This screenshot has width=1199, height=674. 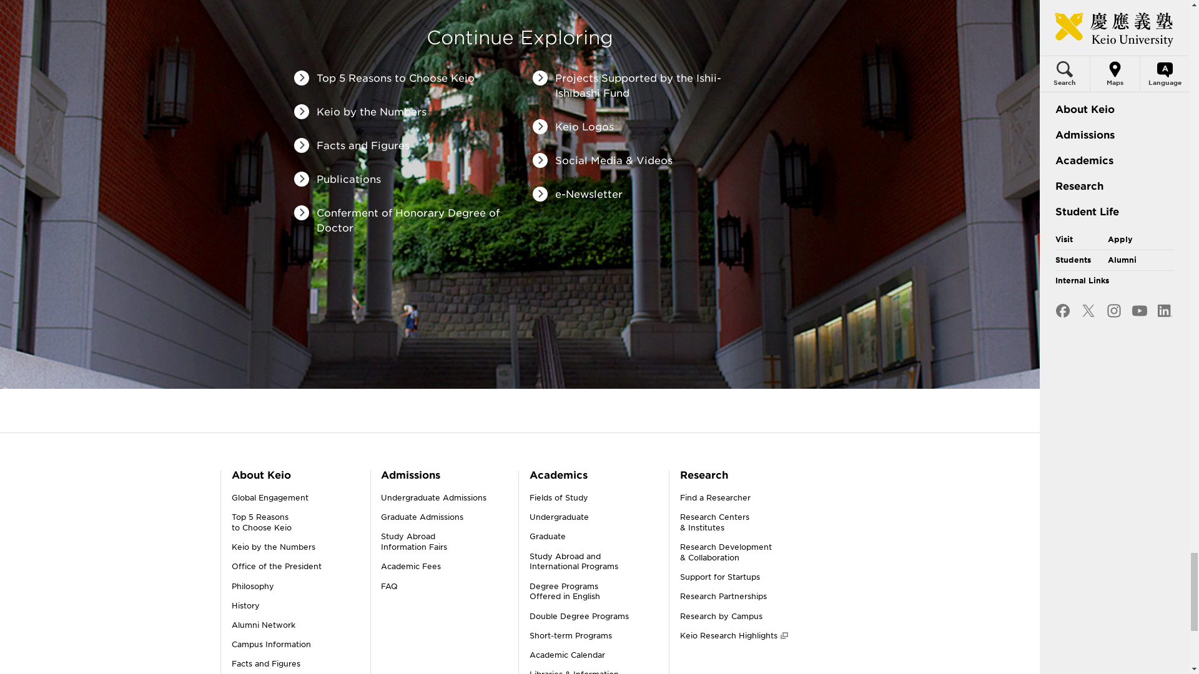 I want to click on Undergraduate Admissions, so click(x=276, y=565).